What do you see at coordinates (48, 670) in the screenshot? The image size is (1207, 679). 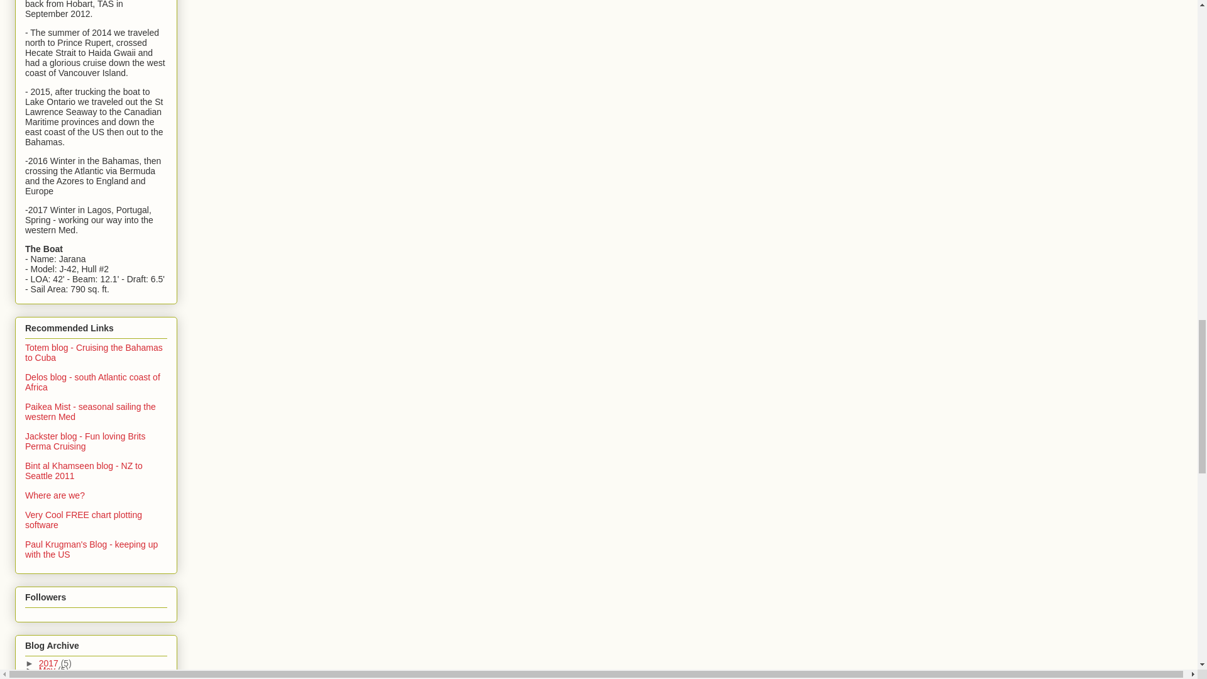 I see `May` at bounding box center [48, 670].